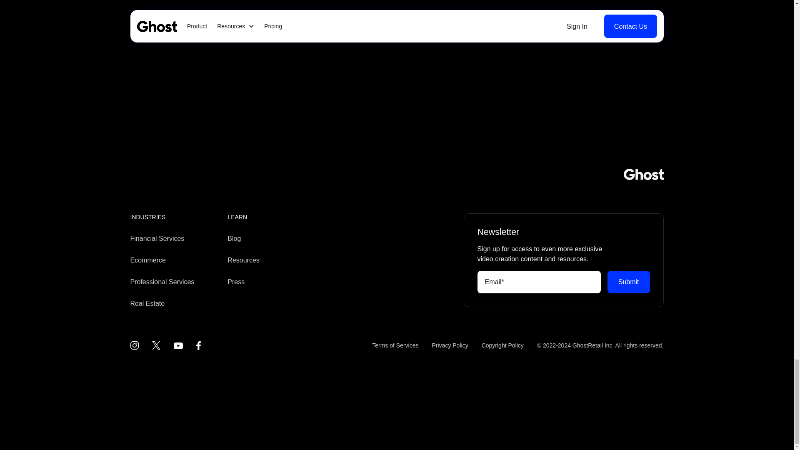 The height and width of the screenshot is (450, 800). Describe the element at coordinates (395, 345) in the screenshot. I see `Terms of Services` at that location.